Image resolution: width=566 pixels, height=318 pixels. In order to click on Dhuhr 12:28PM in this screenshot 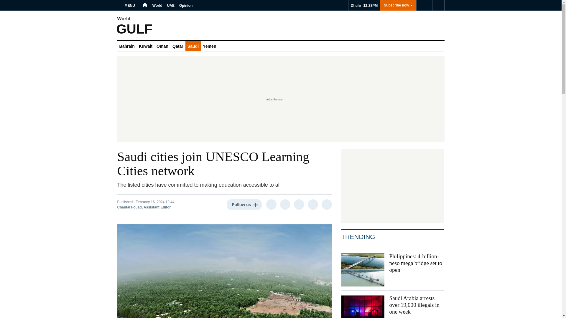, I will do `click(364, 5)`.